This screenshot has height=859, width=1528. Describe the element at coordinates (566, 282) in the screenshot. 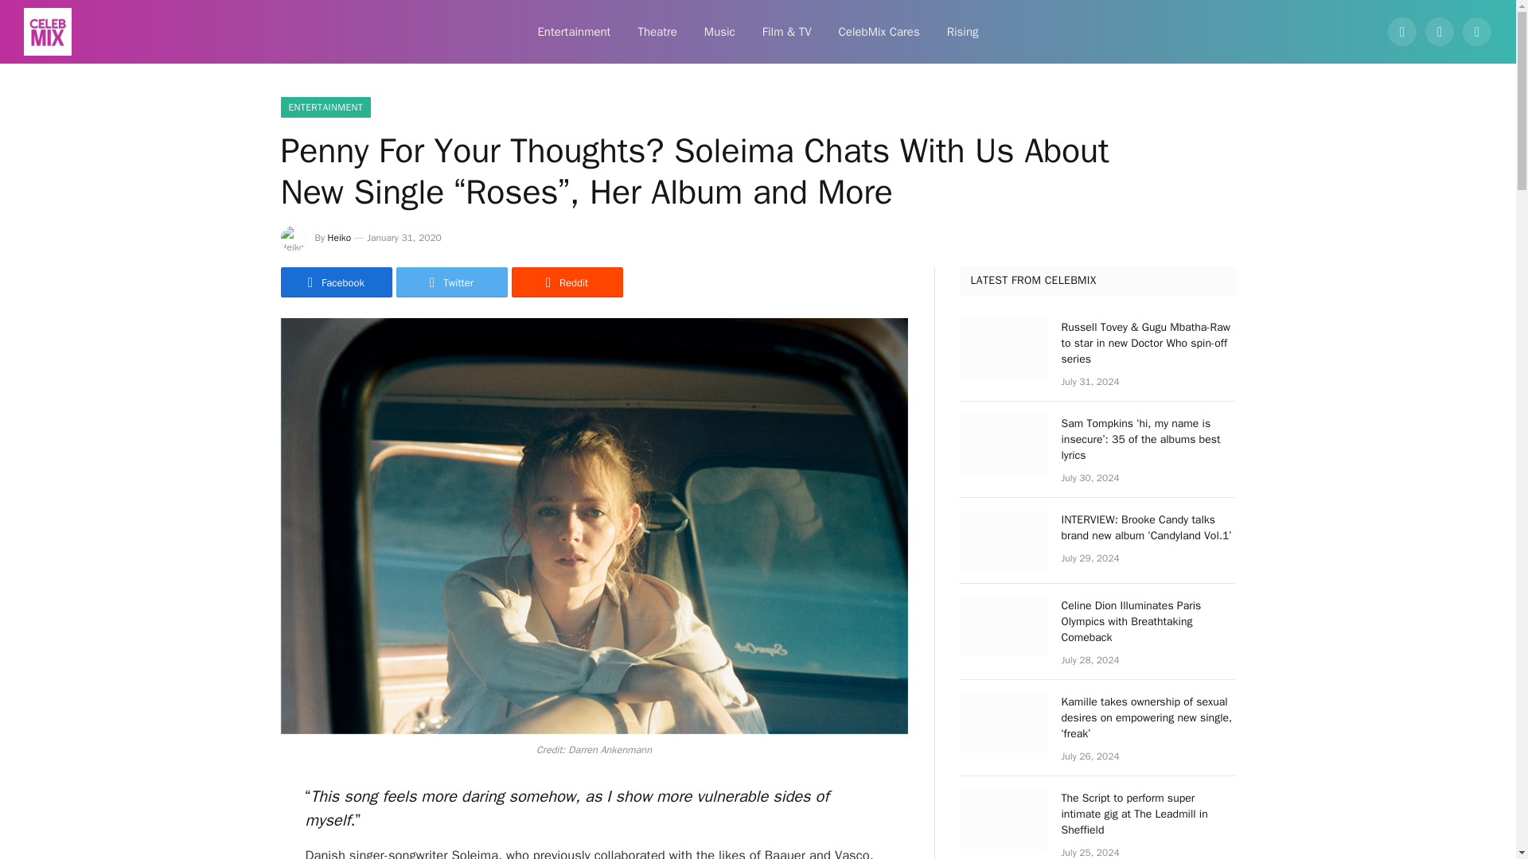

I see `Share on Reddit` at that location.